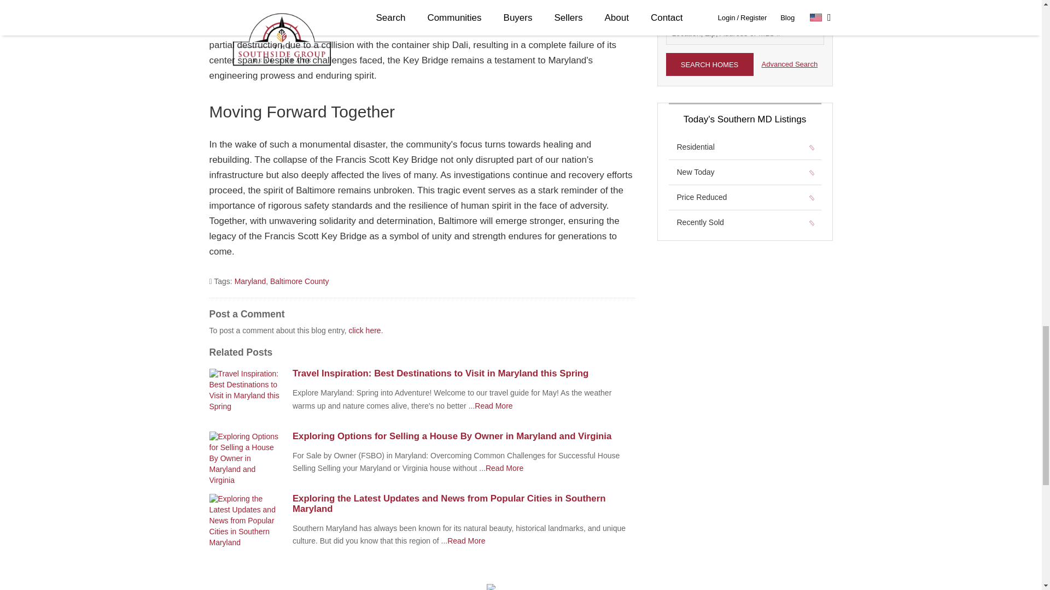 This screenshot has width=1050, height=590. Describe the element at coordinates (493, 405) in the screenshot. I see `Breaking News: Baltimore Key Bridge Collapse` at that location.